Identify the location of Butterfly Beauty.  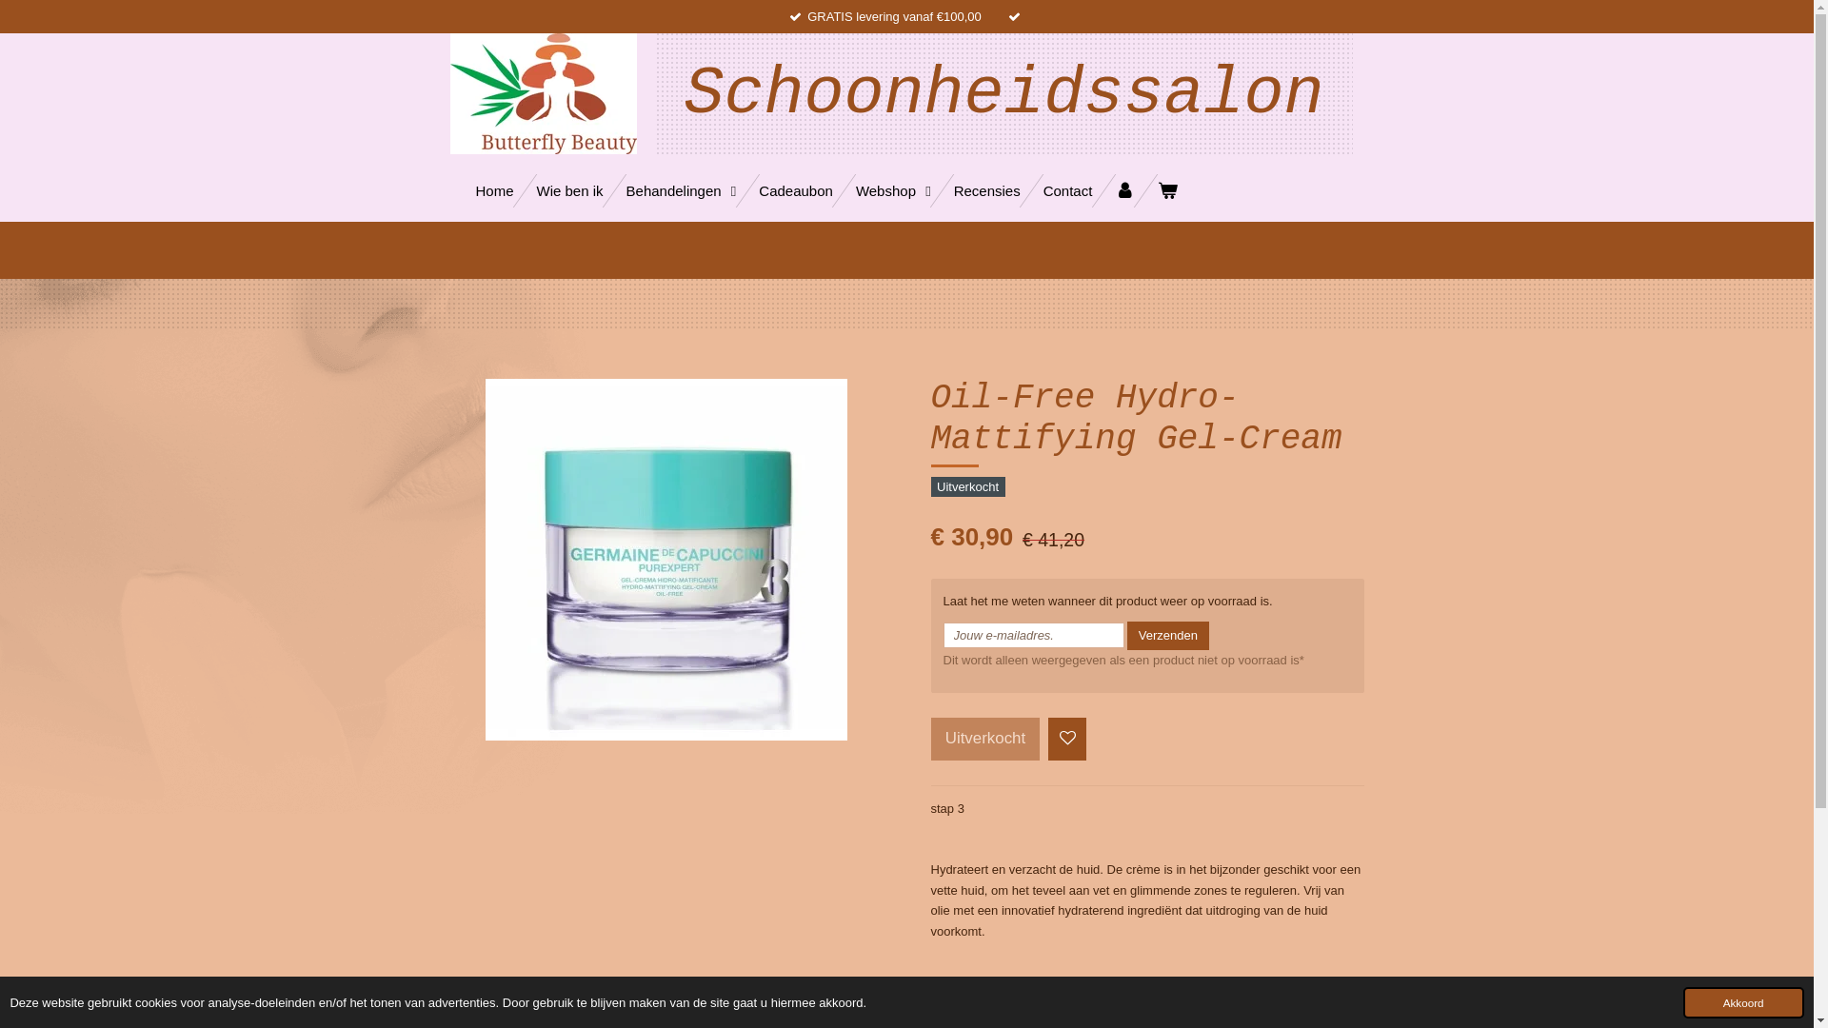
(543, 93).